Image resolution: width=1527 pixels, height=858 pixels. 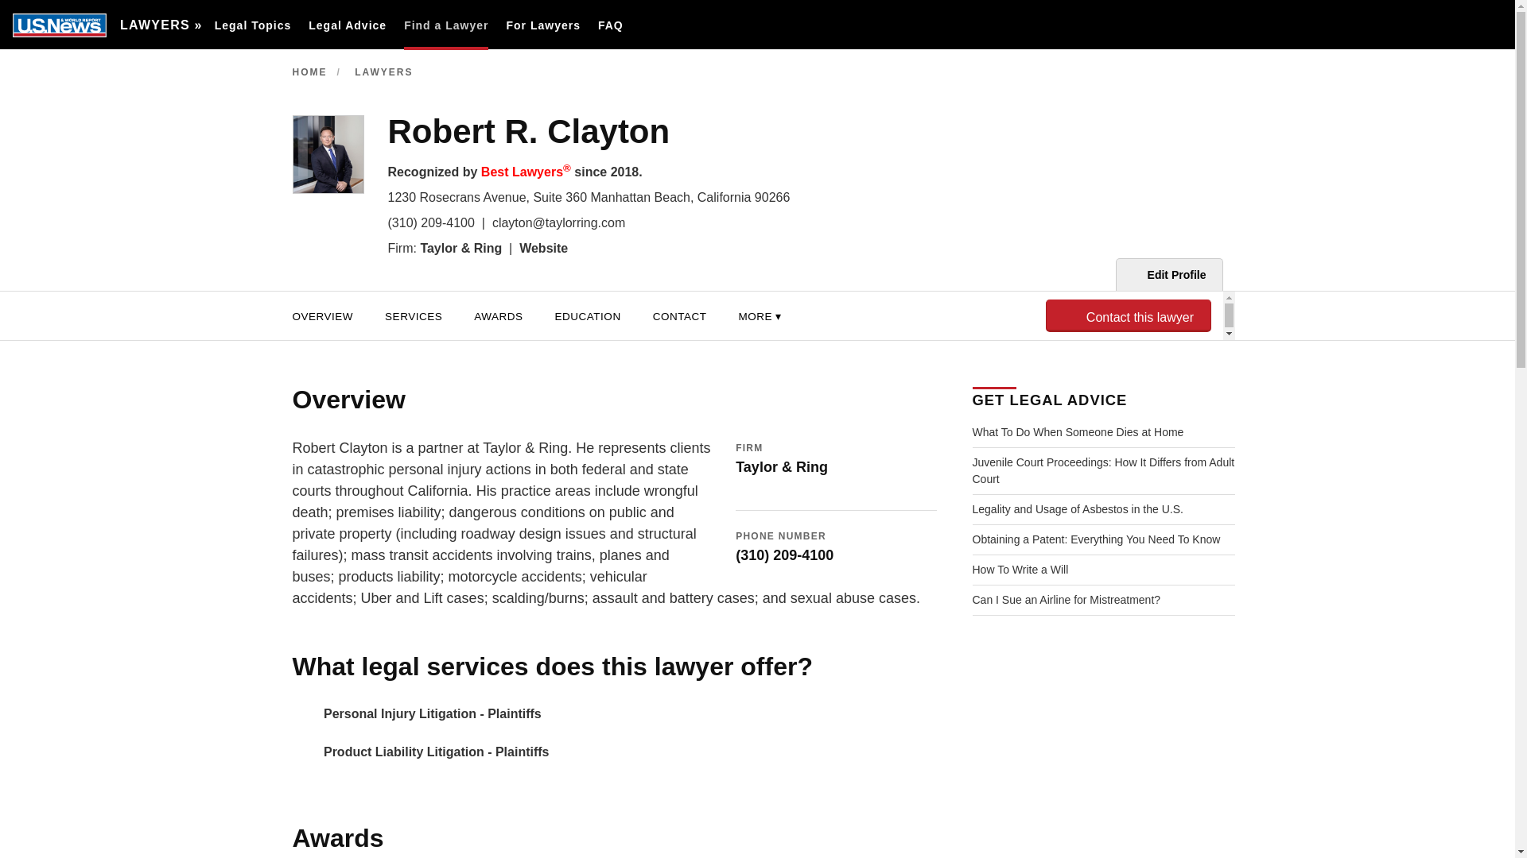 I want to click on Robert R. Clayton's Profile Image, so click(x=328, y=154).